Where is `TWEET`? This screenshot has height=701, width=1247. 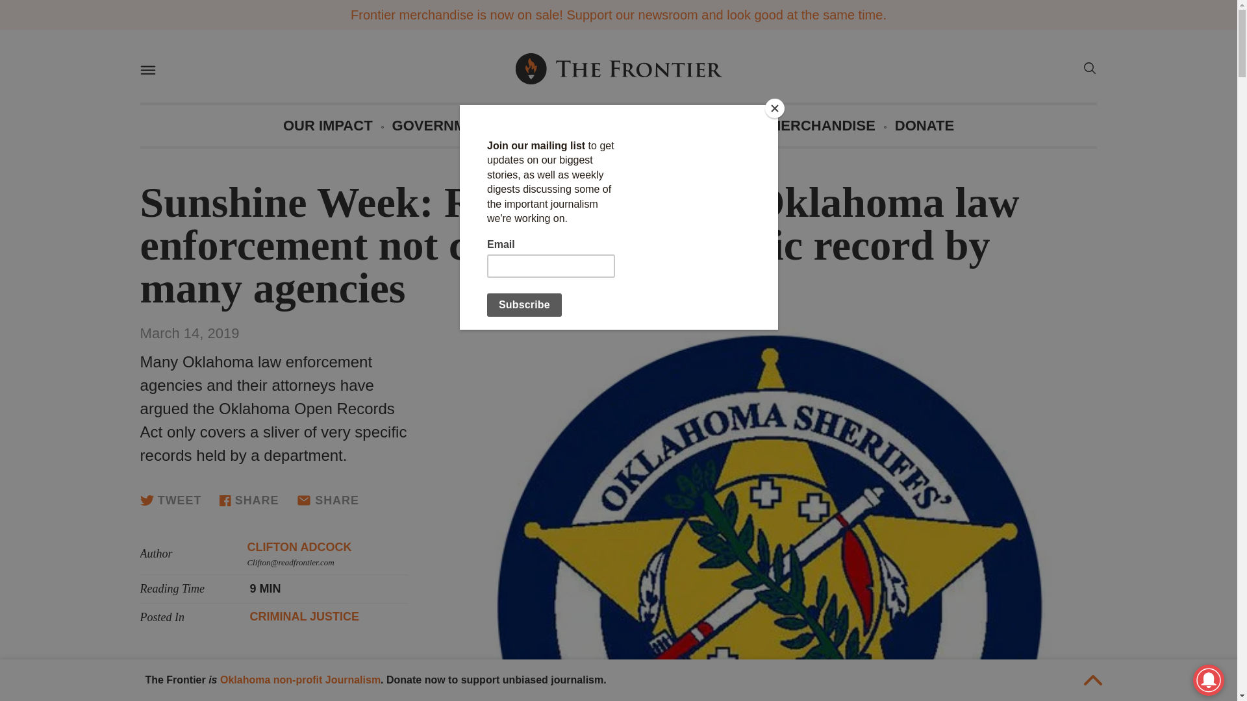 TWEET is located at coordinates (171, 500).